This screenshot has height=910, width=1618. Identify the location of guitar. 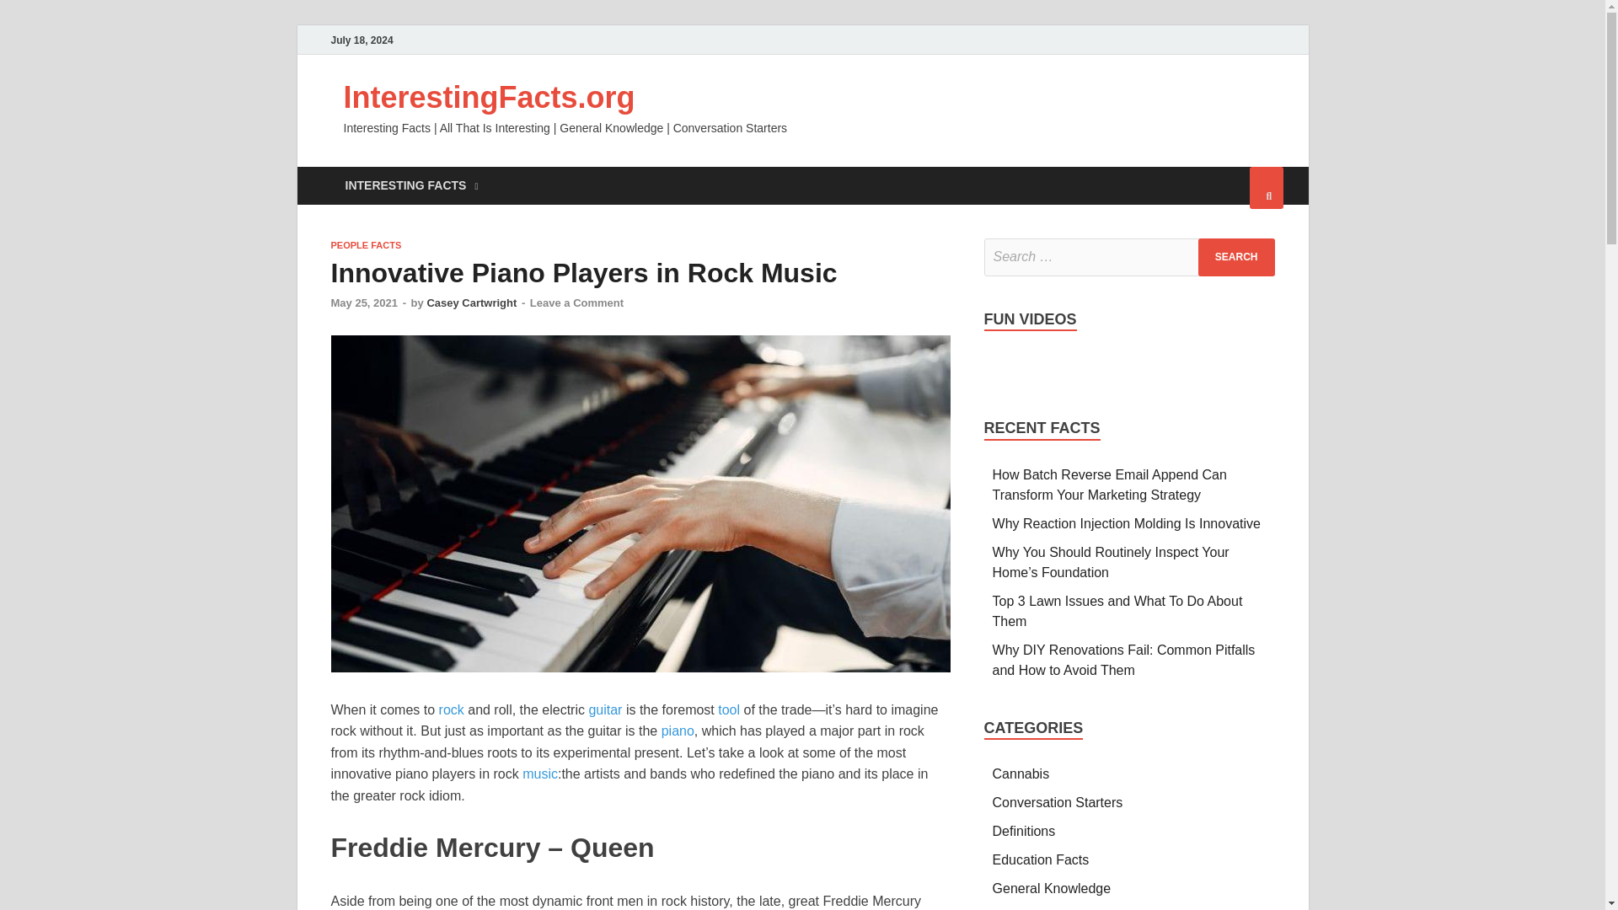
(605, 709).